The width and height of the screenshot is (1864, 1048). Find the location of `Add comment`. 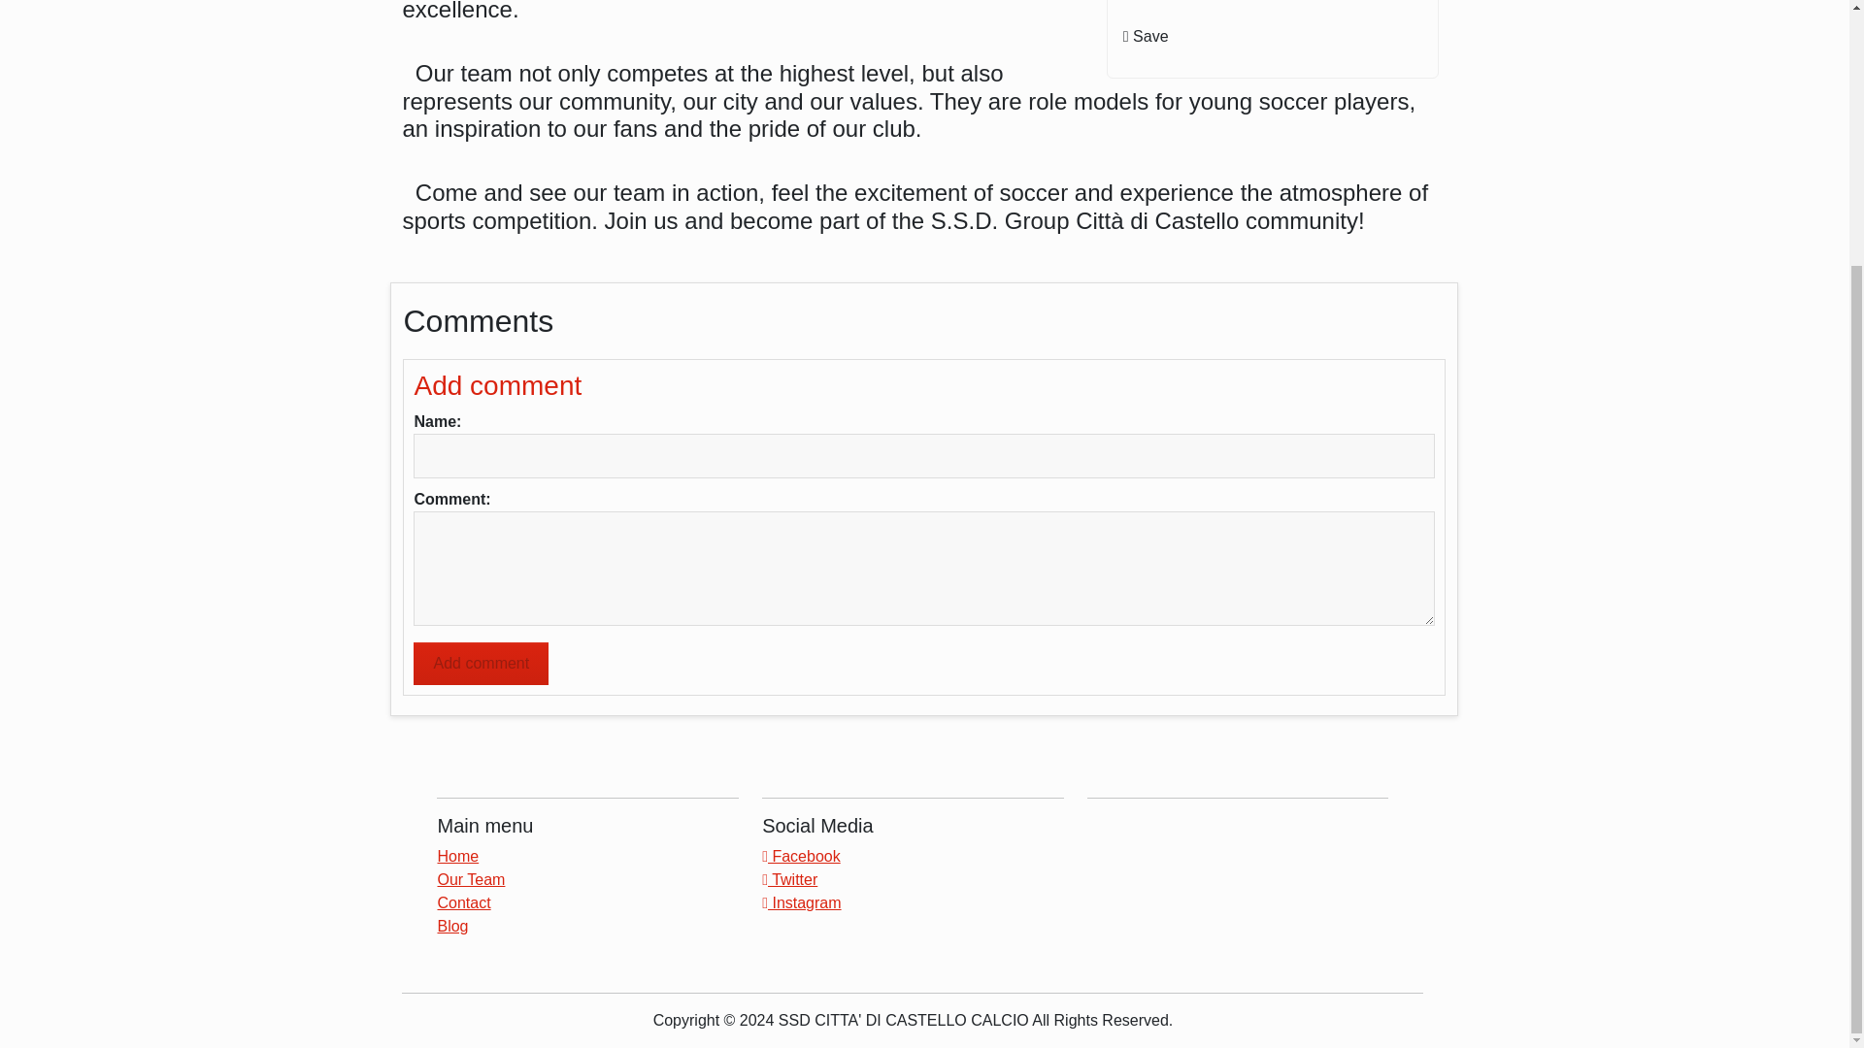

Add comment is located at coordinates (481, 664).